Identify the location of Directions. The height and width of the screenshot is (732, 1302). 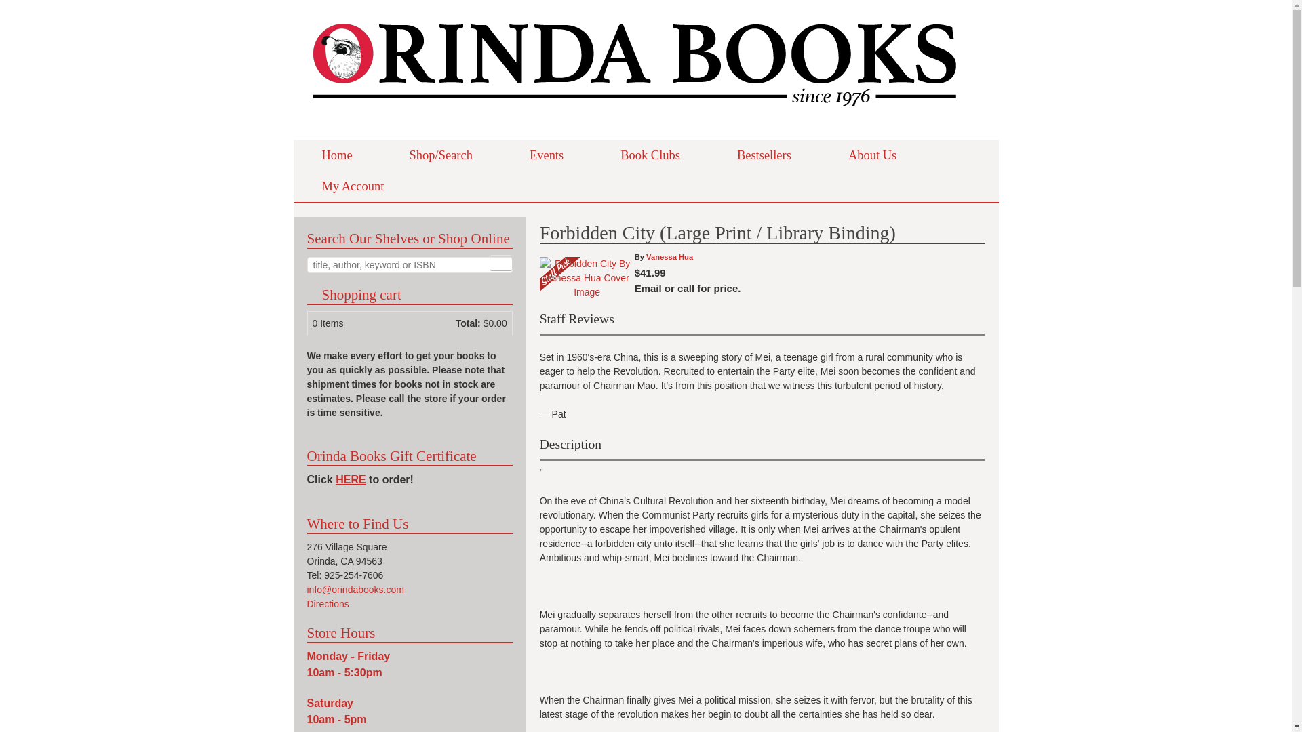
(327, 603).